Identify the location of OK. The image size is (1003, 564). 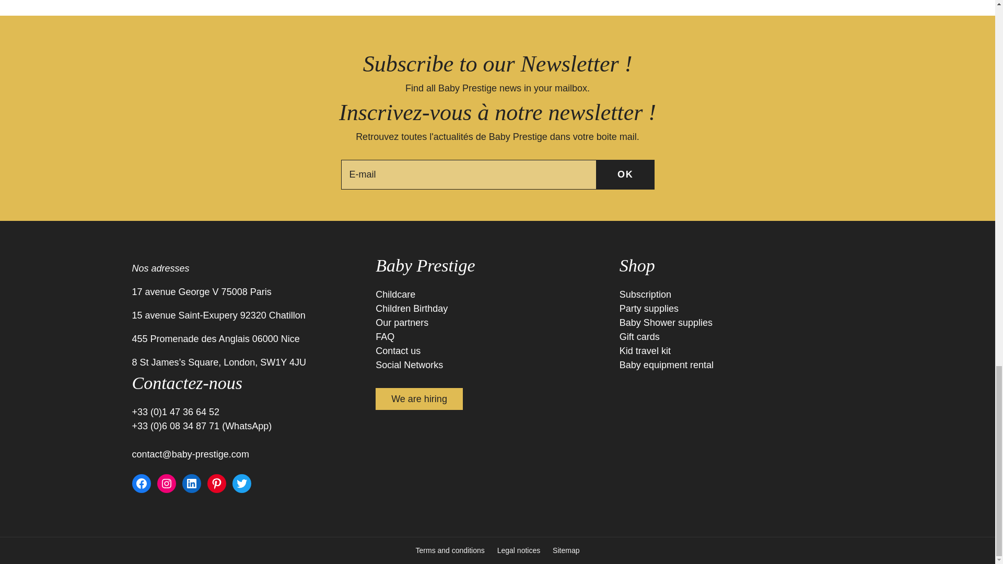
(626, 174).